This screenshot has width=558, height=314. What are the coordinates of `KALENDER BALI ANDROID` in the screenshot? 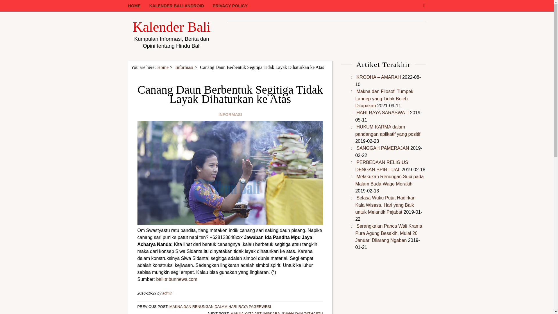 It's located at (181, 6).